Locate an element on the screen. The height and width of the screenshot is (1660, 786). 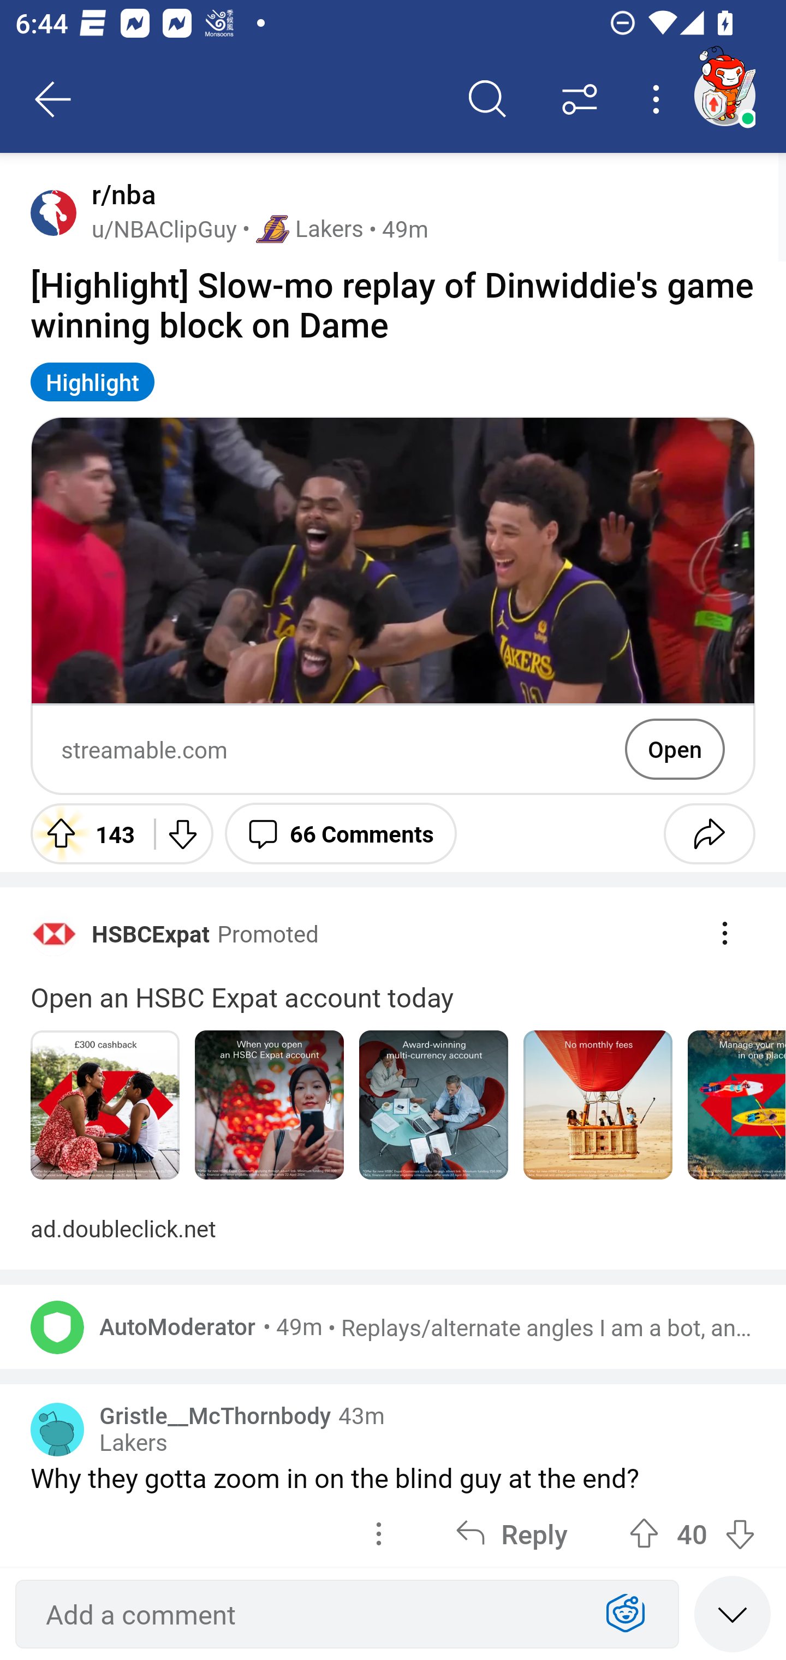
Downvote is located at coordinates (181, 833).